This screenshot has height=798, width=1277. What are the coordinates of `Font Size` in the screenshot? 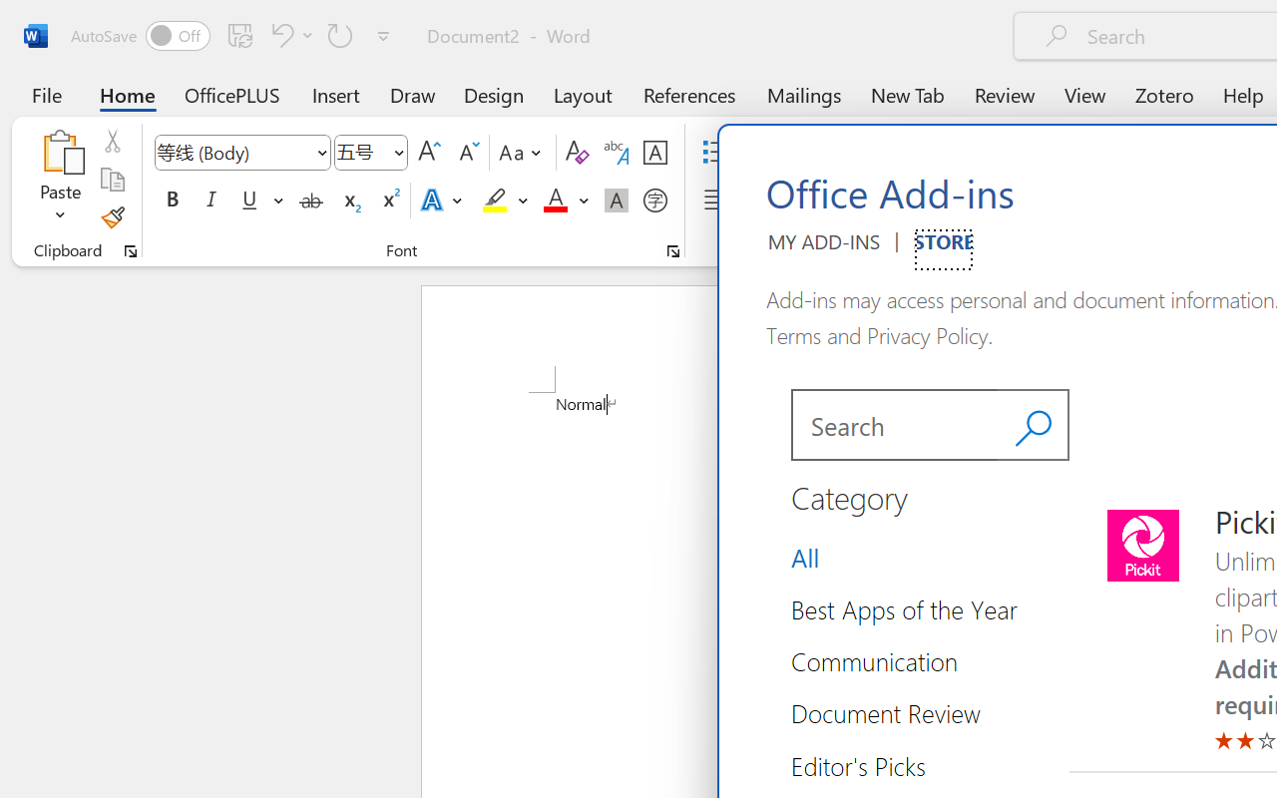 It's located at (361, 152).